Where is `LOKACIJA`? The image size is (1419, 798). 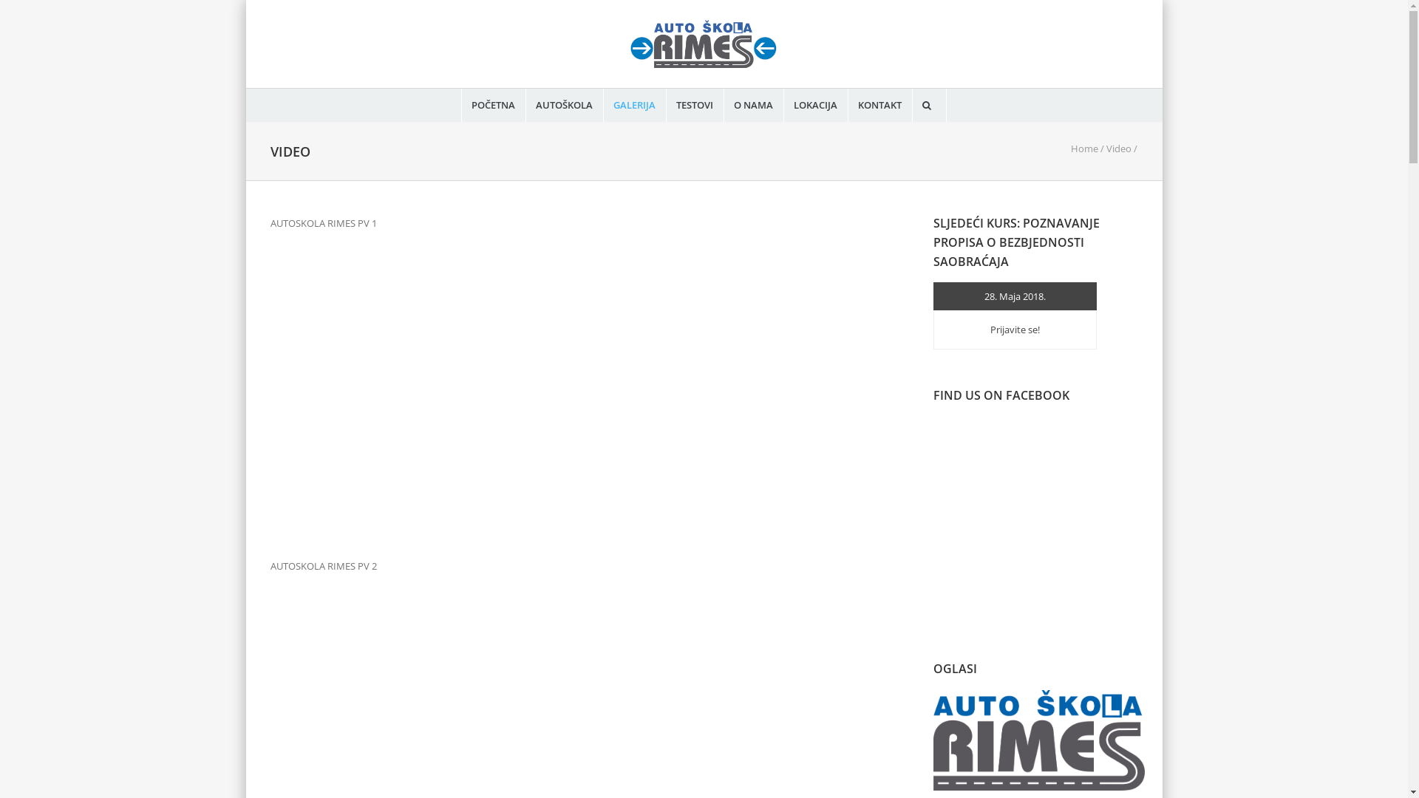
LOKACIJA is located at coordinates (816, 105).